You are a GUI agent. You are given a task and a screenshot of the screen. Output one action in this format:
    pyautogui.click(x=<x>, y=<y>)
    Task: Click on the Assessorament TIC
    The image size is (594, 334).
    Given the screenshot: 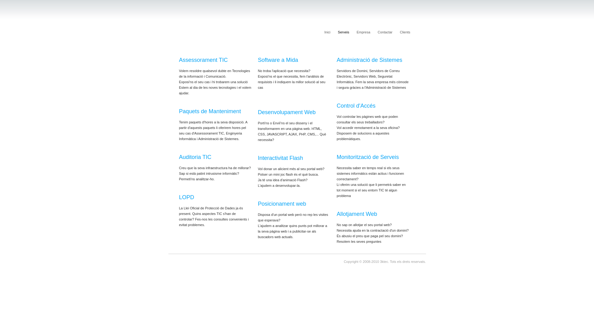 What is the action you would take?
    pyautogui.click(x=203, y=60)
    